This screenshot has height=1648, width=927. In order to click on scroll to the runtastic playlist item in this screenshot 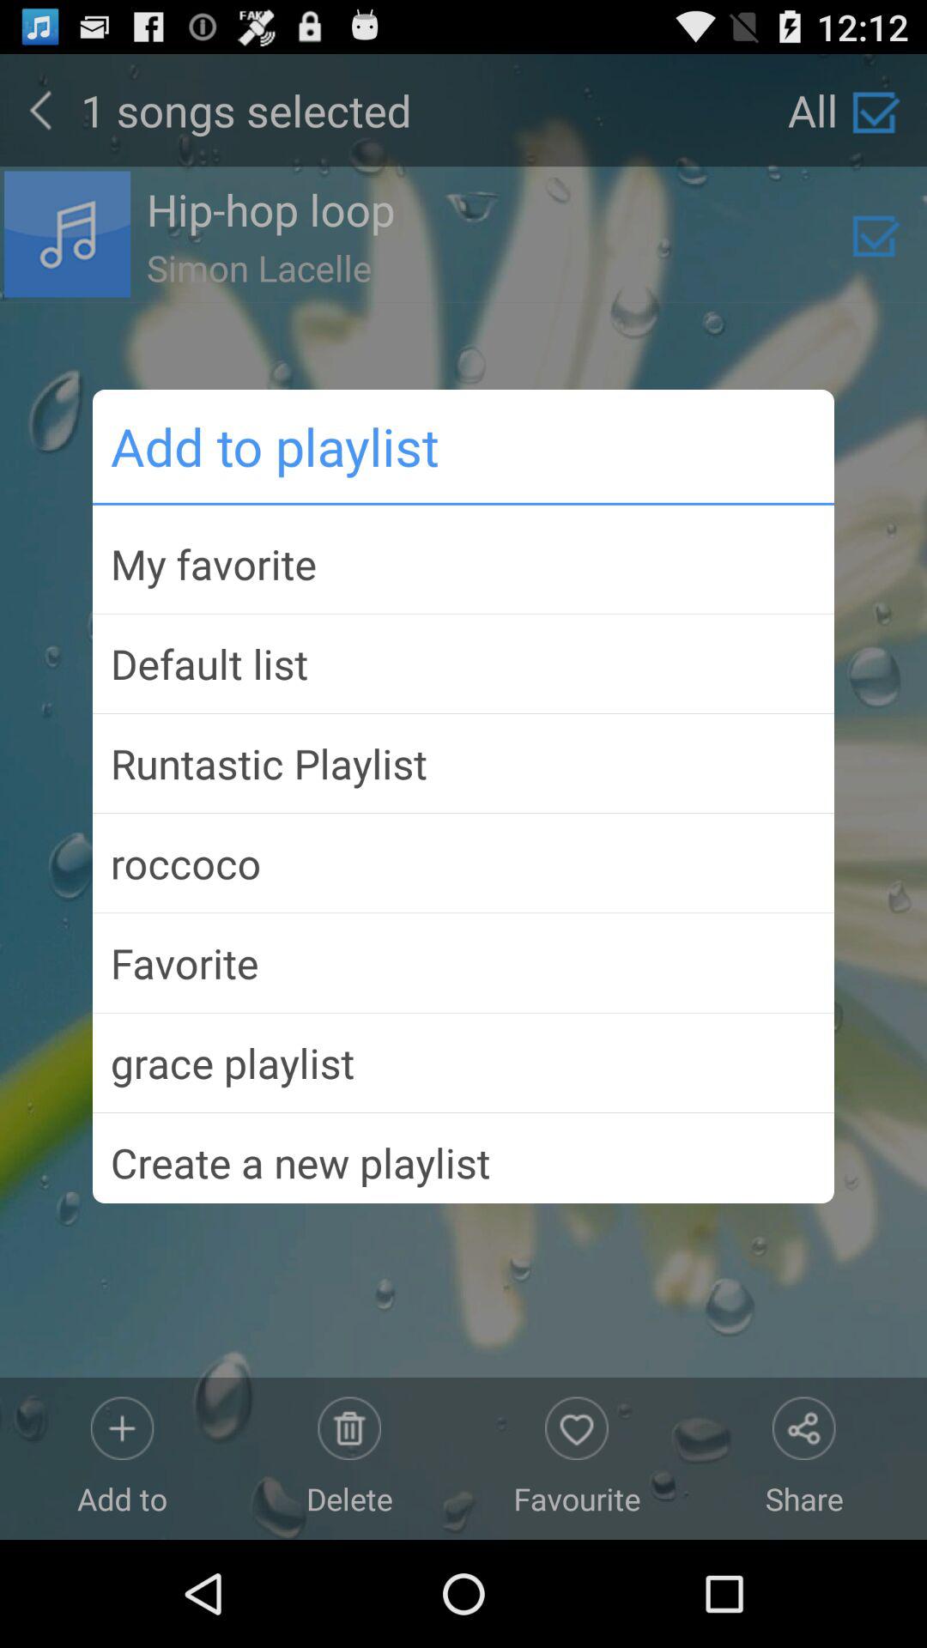, I will do `click(463, 763)`.